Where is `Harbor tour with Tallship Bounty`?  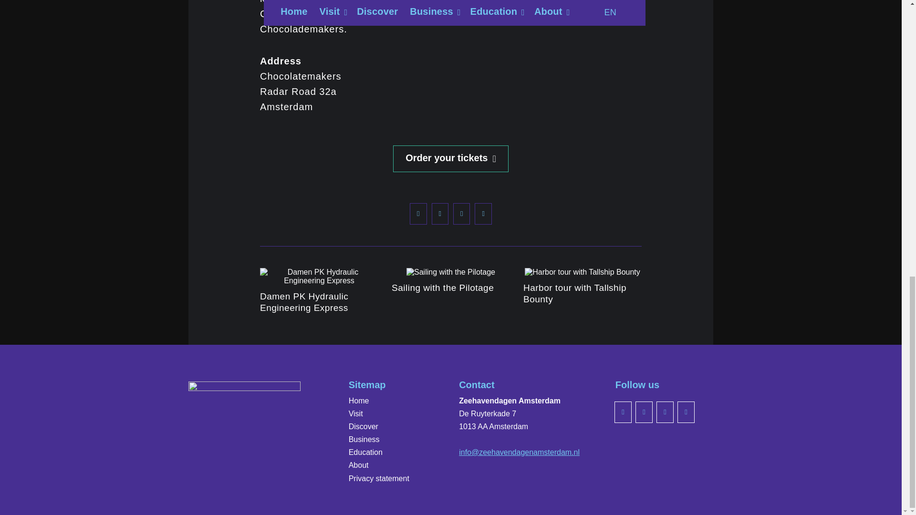
Harbor tour with Tallship Bounty is located at coordinates (574, 293).